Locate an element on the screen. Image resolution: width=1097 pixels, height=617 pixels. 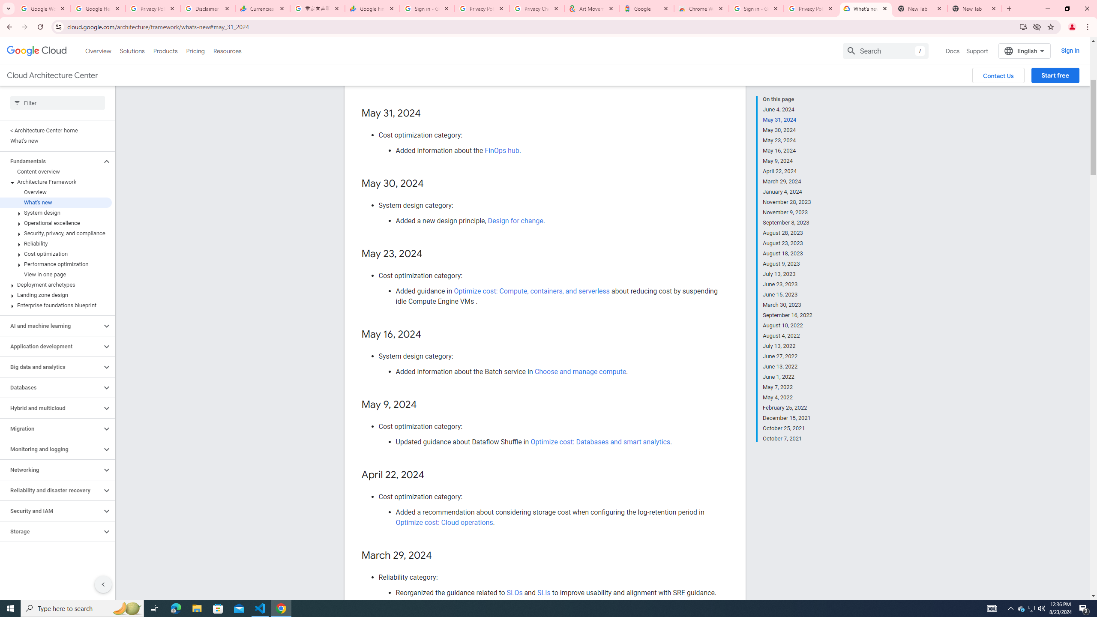
Security, privacy, and compliance is located at coordinates (56, 233).